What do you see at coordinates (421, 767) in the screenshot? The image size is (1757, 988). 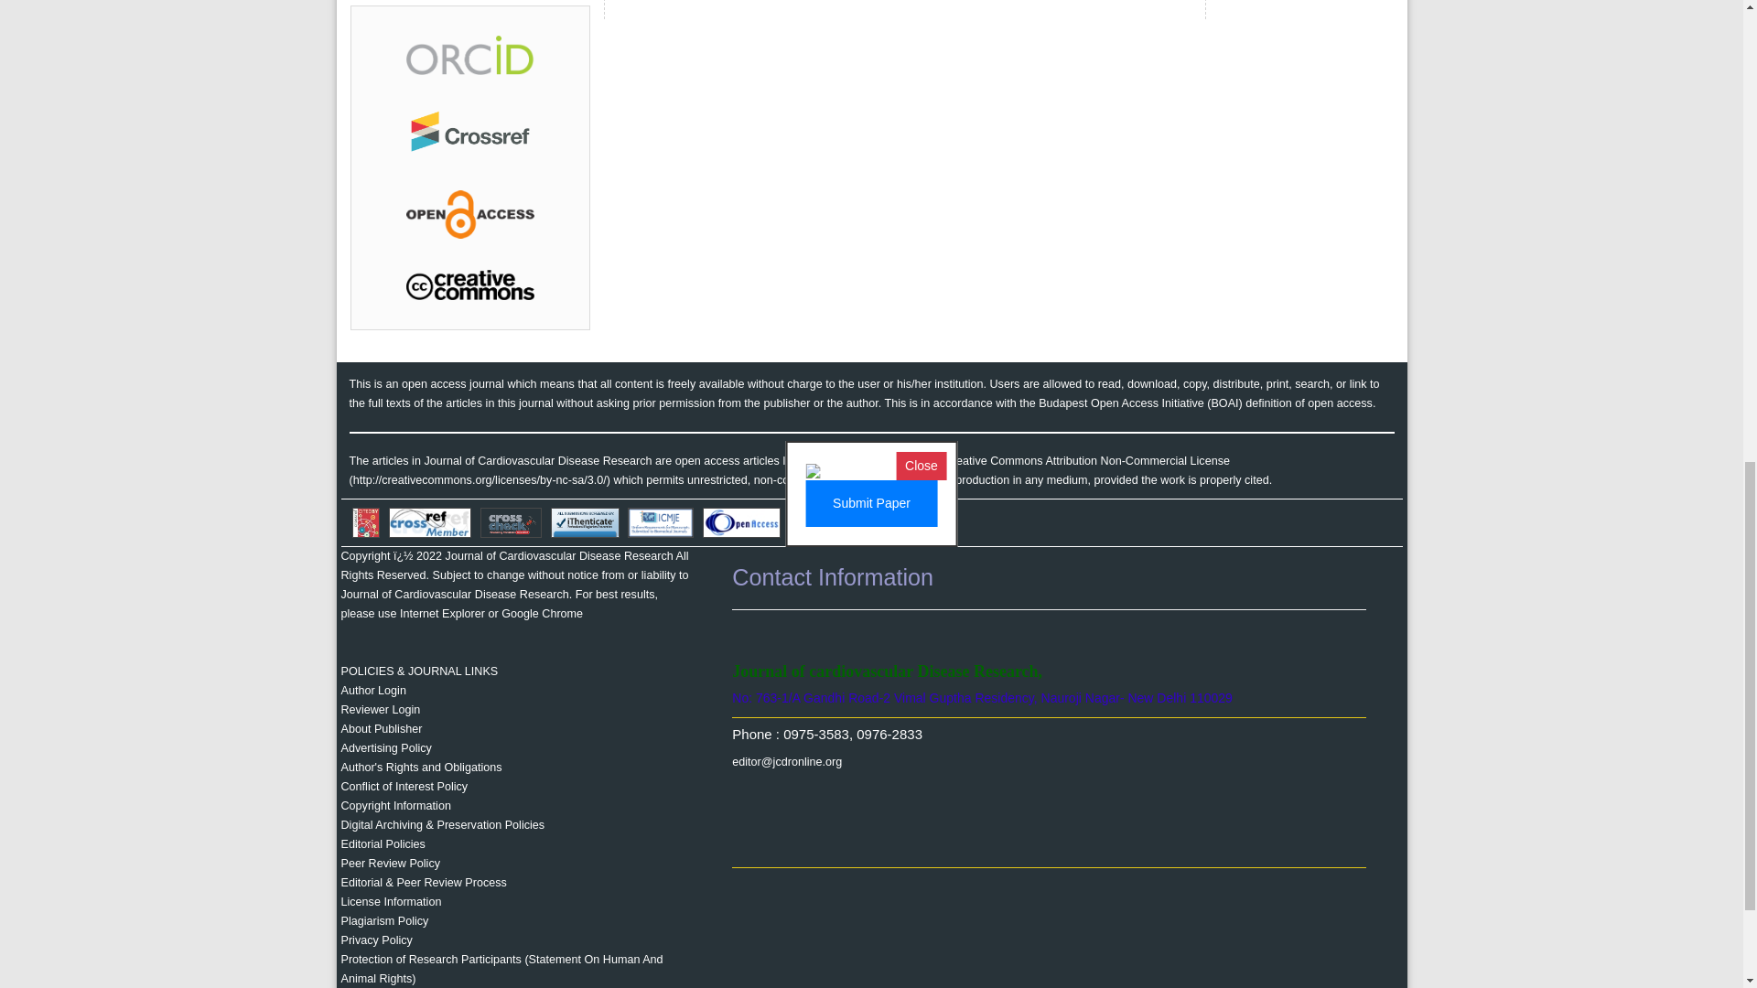 I see `Author's Rights and Obligations` at bounding box center [421, 767].